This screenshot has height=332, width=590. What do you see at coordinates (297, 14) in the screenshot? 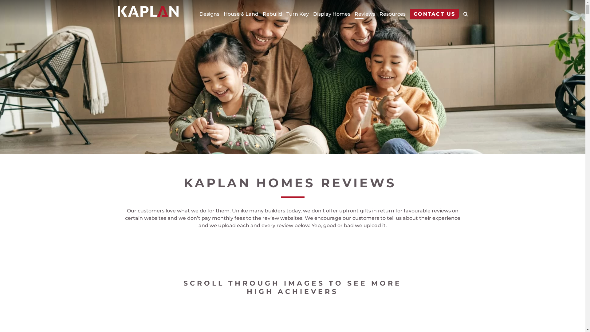
I see `Turn Key` at bounding box center [297, 14].